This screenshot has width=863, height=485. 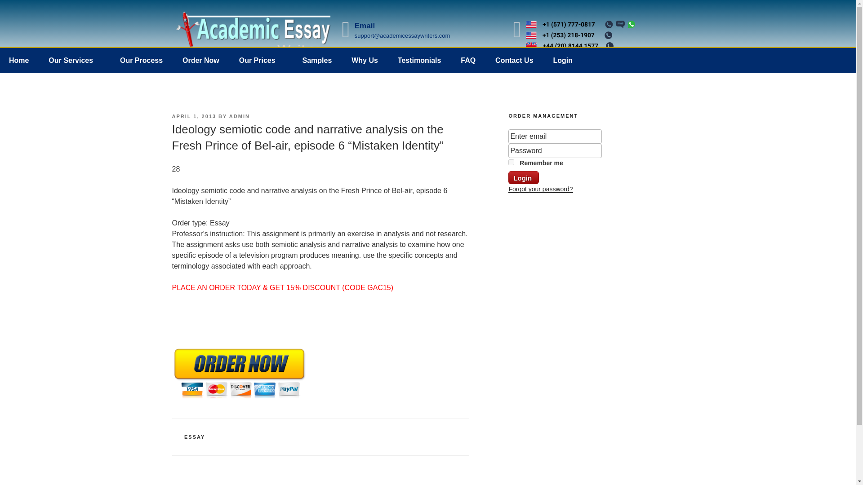 What do you see at coordinates (420, 60) in the screenshot?
I see `Testimonials` at bounding box center [420, 60].